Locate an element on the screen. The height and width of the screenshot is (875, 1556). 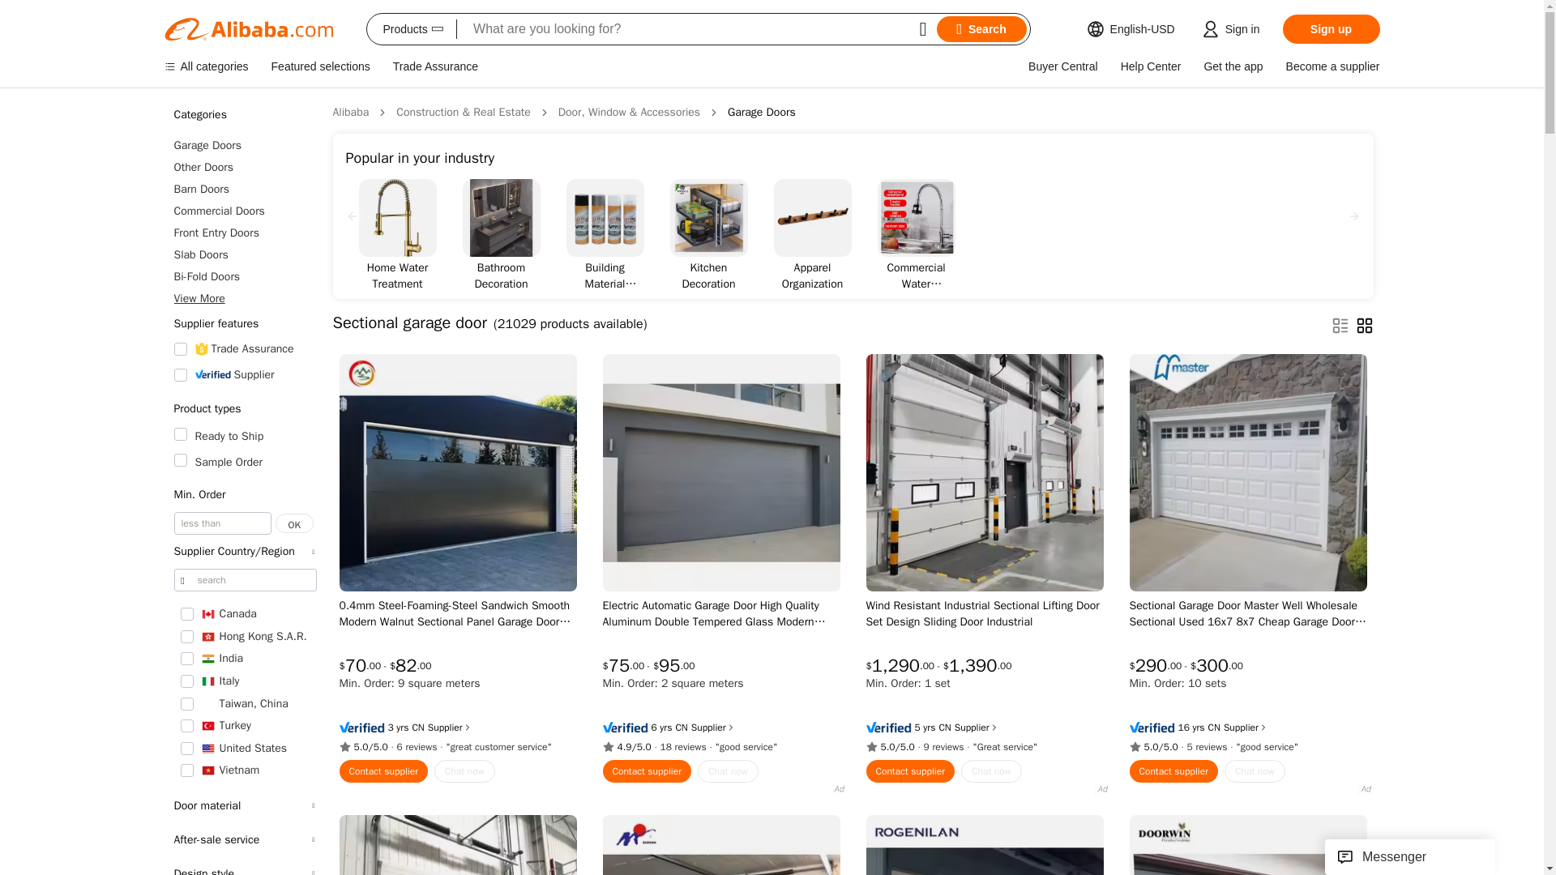
Barn Doors is located at coordinates (244, 189).